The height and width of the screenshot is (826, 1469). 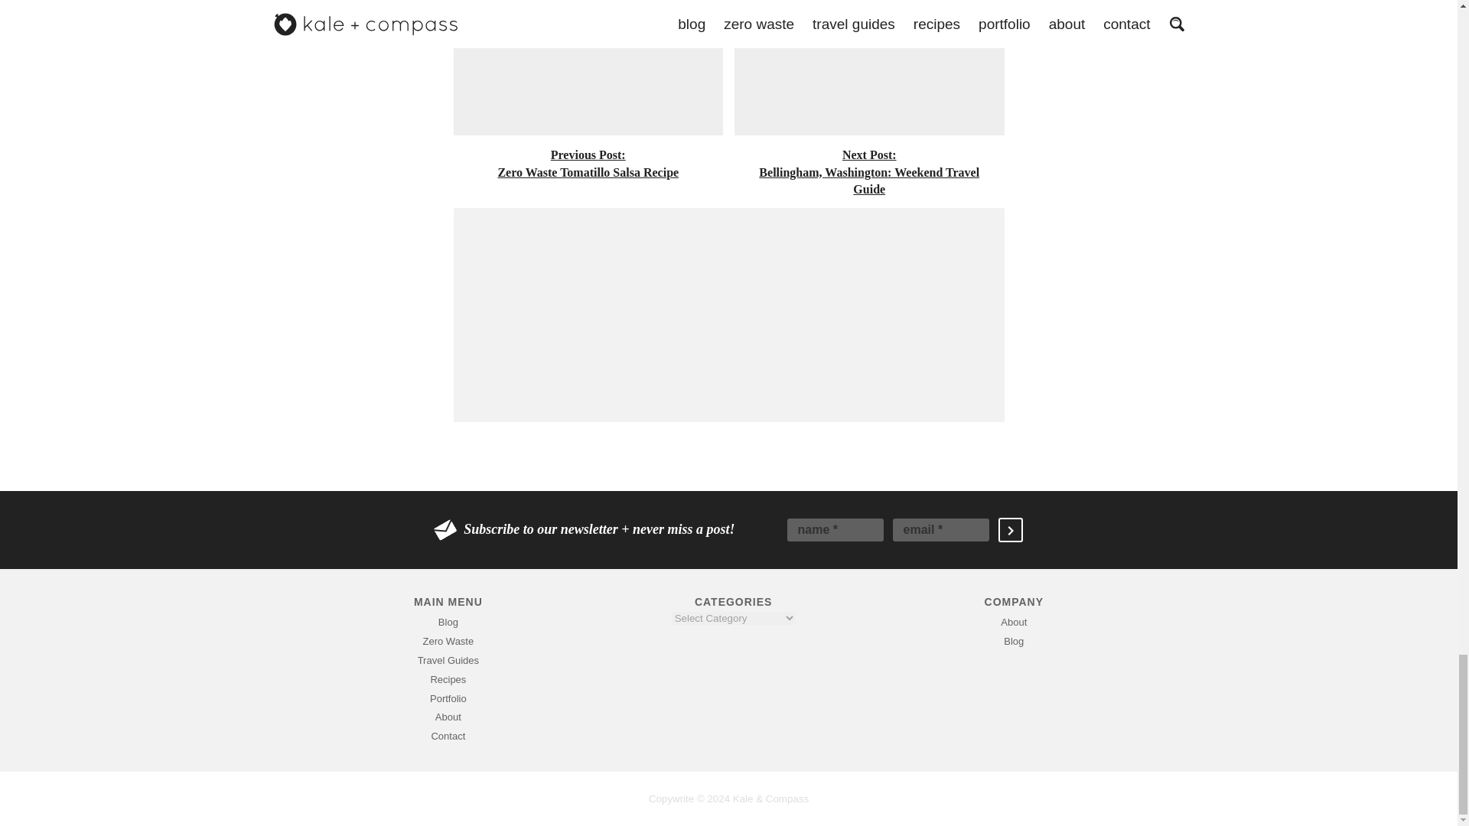 I want to click on Recipes, so click(x=448, y=621).